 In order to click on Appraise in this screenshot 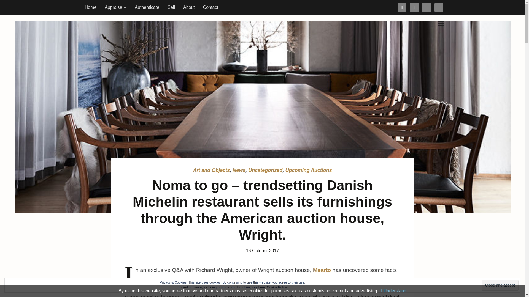, I will do `click(115, 7)`.